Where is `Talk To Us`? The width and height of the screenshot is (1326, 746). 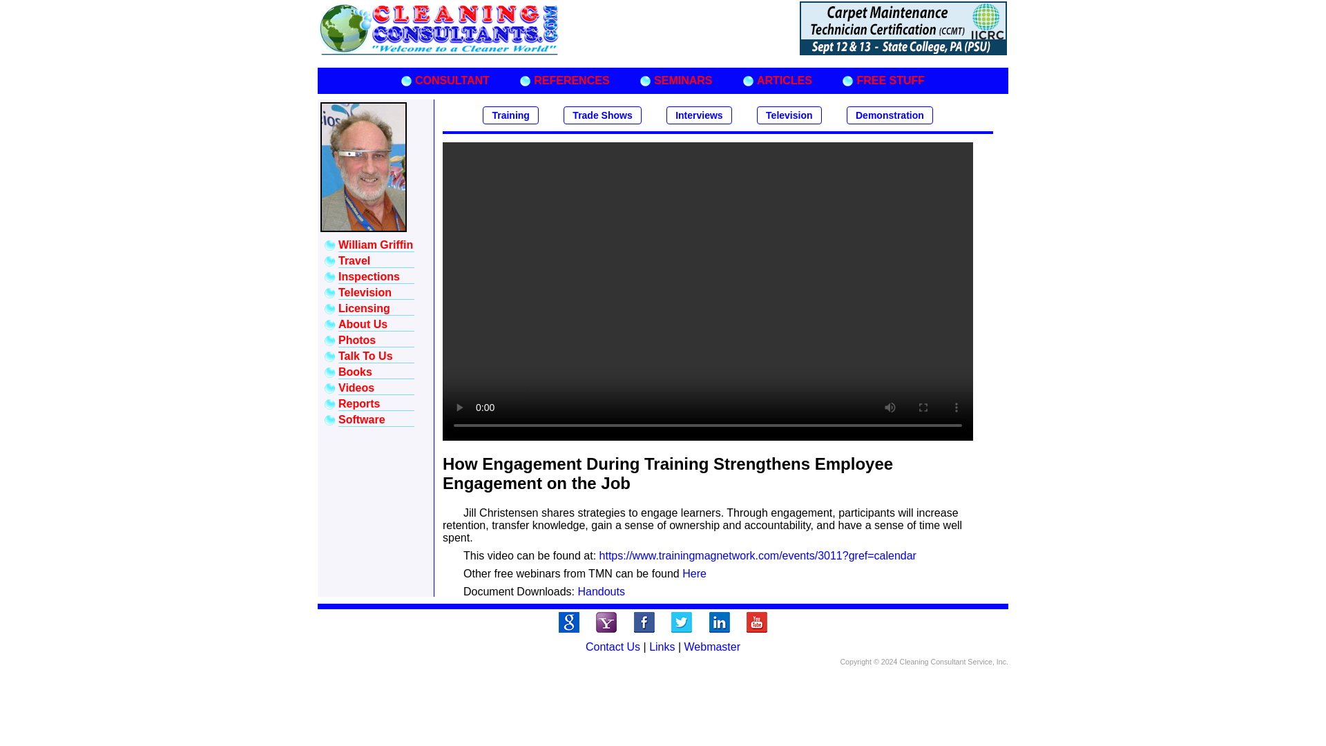
Talk To Us is located at coordinates (365, 355).